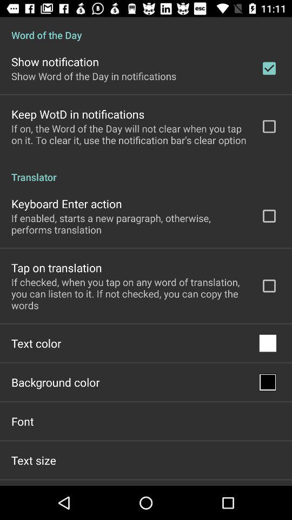 Image resolution: width=292 pixels, height=520 pixels. I want to click on jump to text color, so click(36, 343).